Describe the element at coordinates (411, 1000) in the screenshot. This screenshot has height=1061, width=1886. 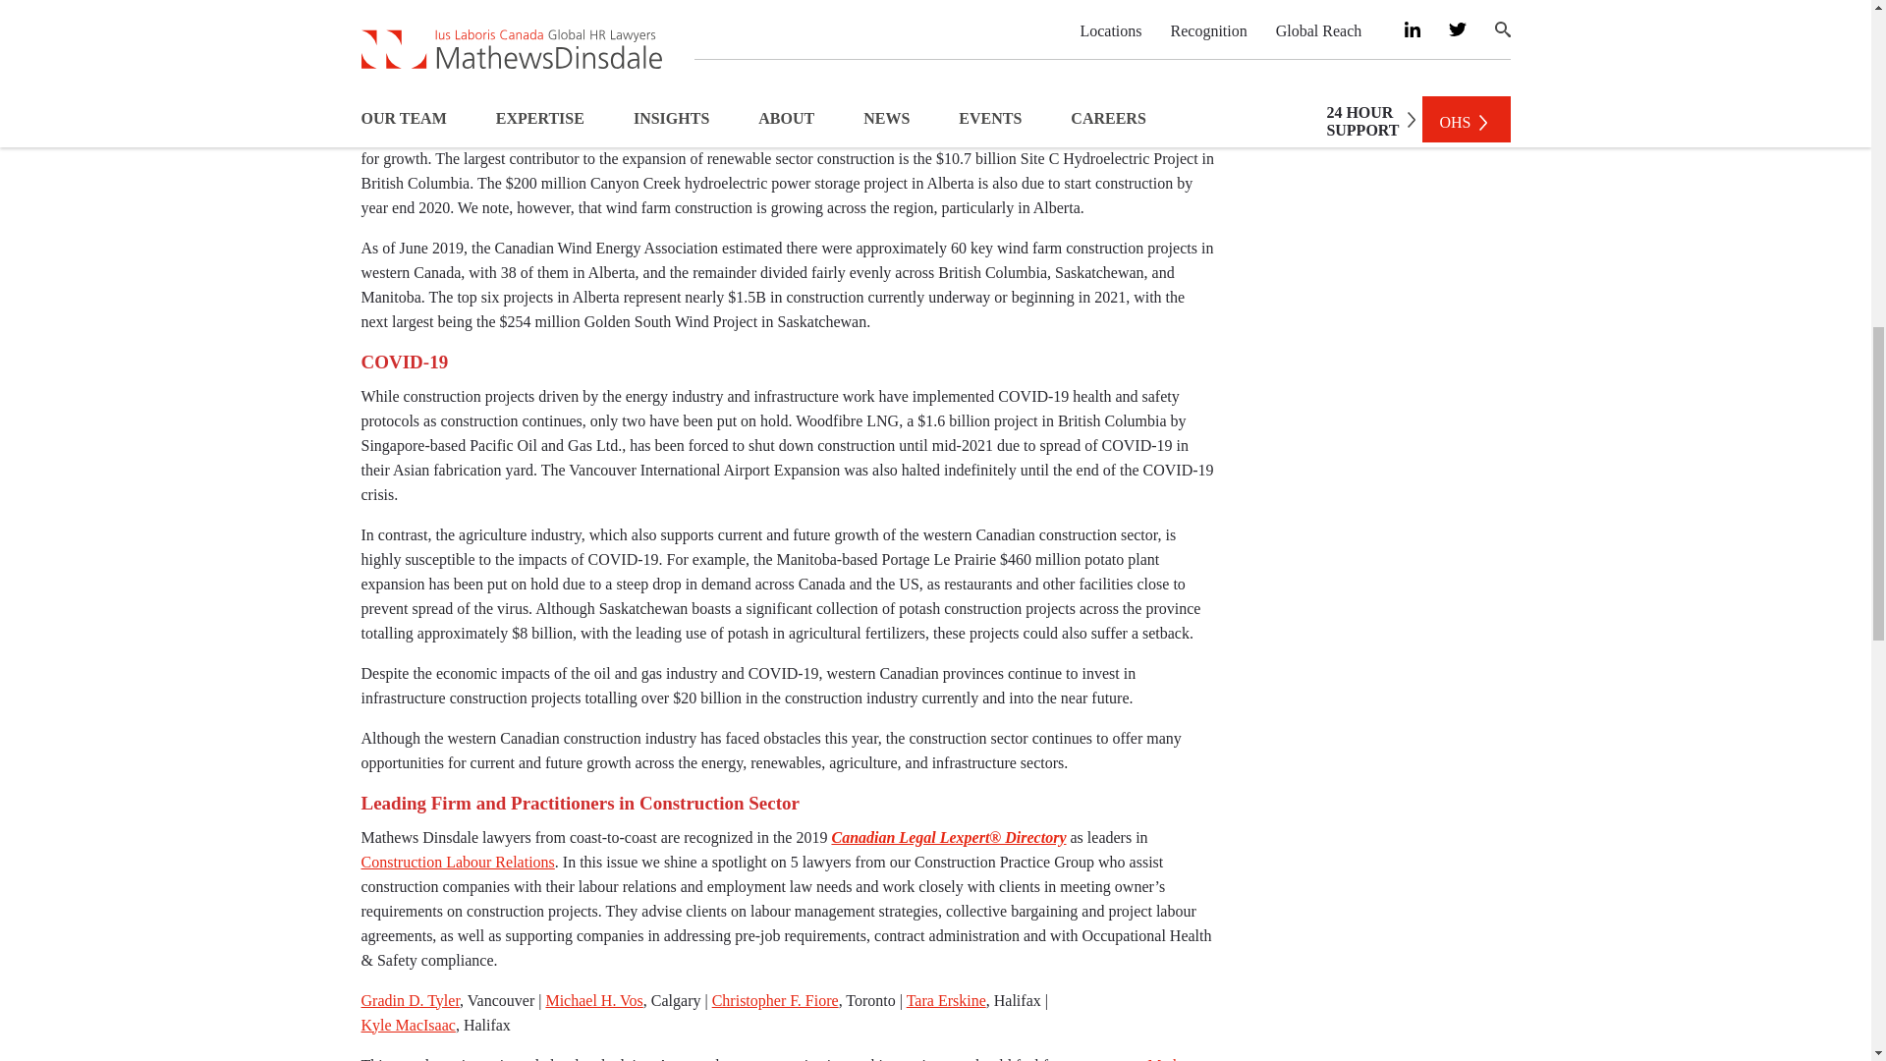
I see `Gradin D. Tyler` at that location.